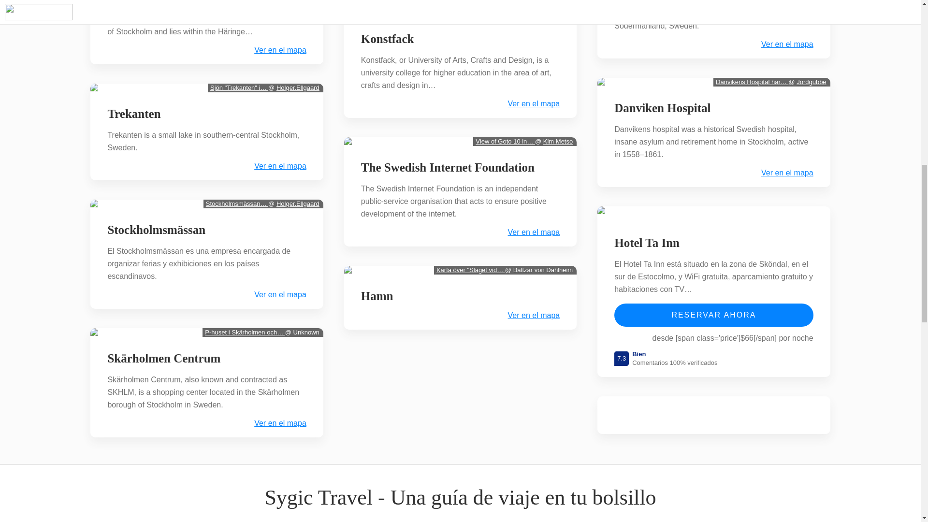  What do you see at coordinates (298, 203) in the screenshot?
I see `Holger.Ellgaard` at bounding box center [298, 203].